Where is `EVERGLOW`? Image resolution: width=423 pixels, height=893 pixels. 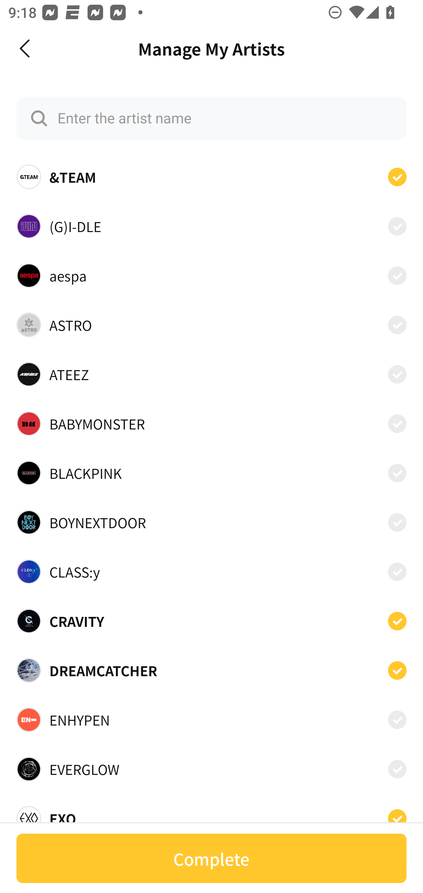
EVERGLOW is located at coordinates (211, 769).